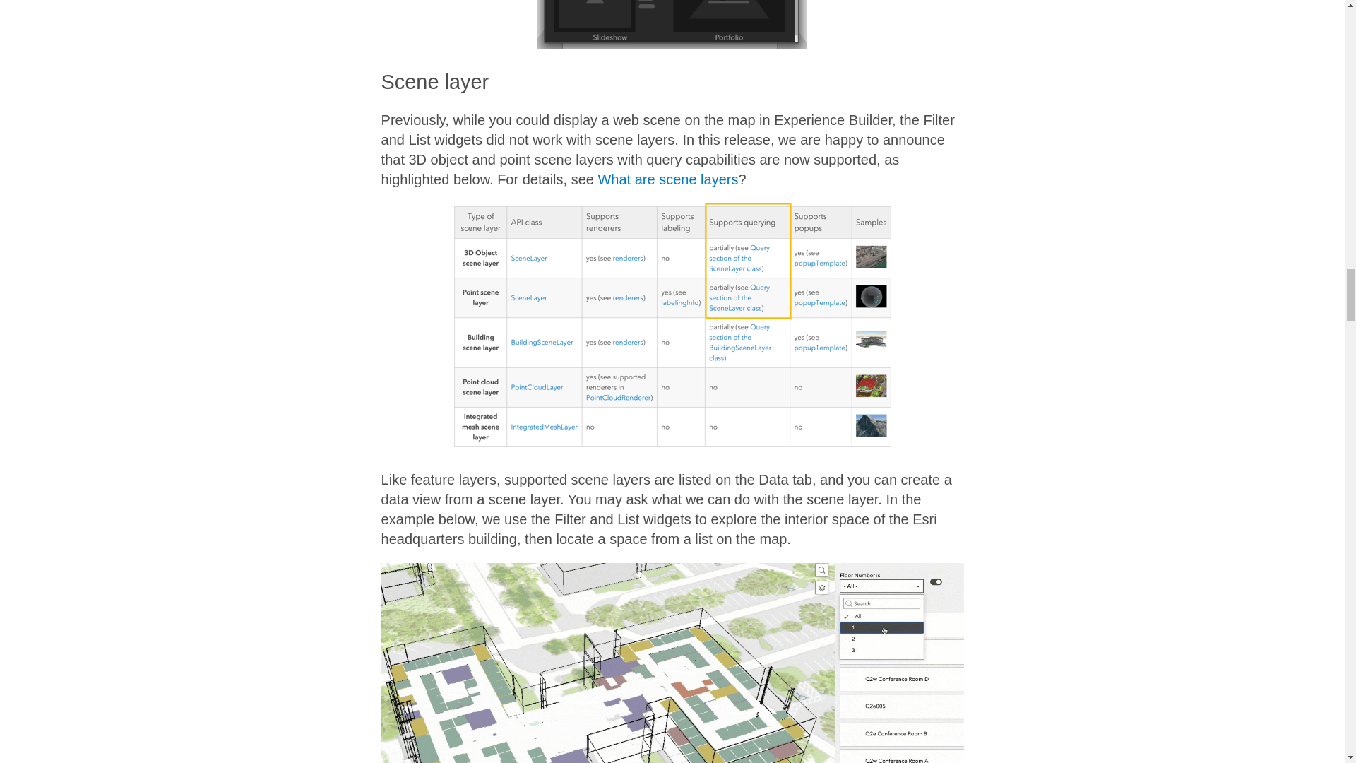 This screenshot has width=1356, height=763. I want to click on Supported scene layers, so click(672, 327).